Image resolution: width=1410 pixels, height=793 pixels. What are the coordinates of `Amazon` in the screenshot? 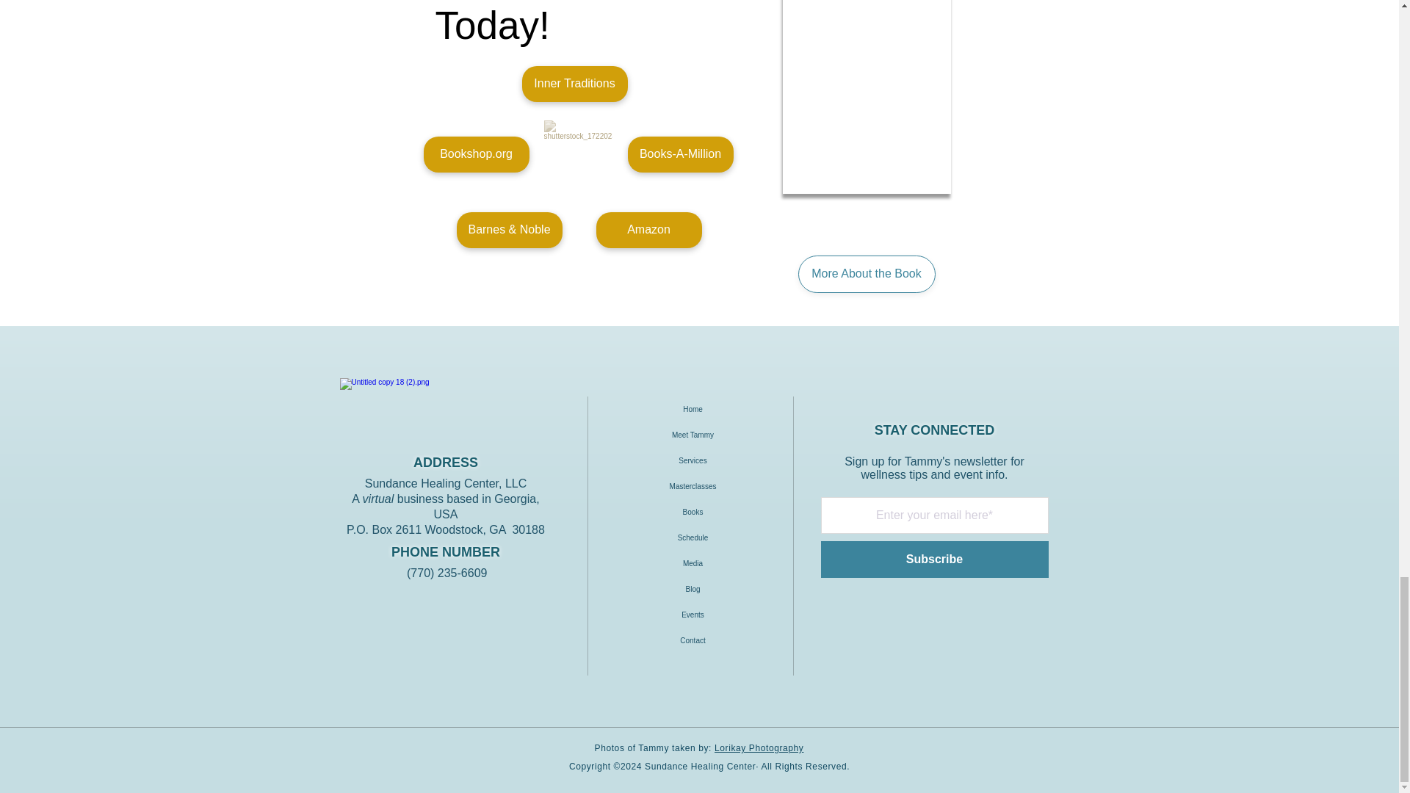 It's located at (649, 231).